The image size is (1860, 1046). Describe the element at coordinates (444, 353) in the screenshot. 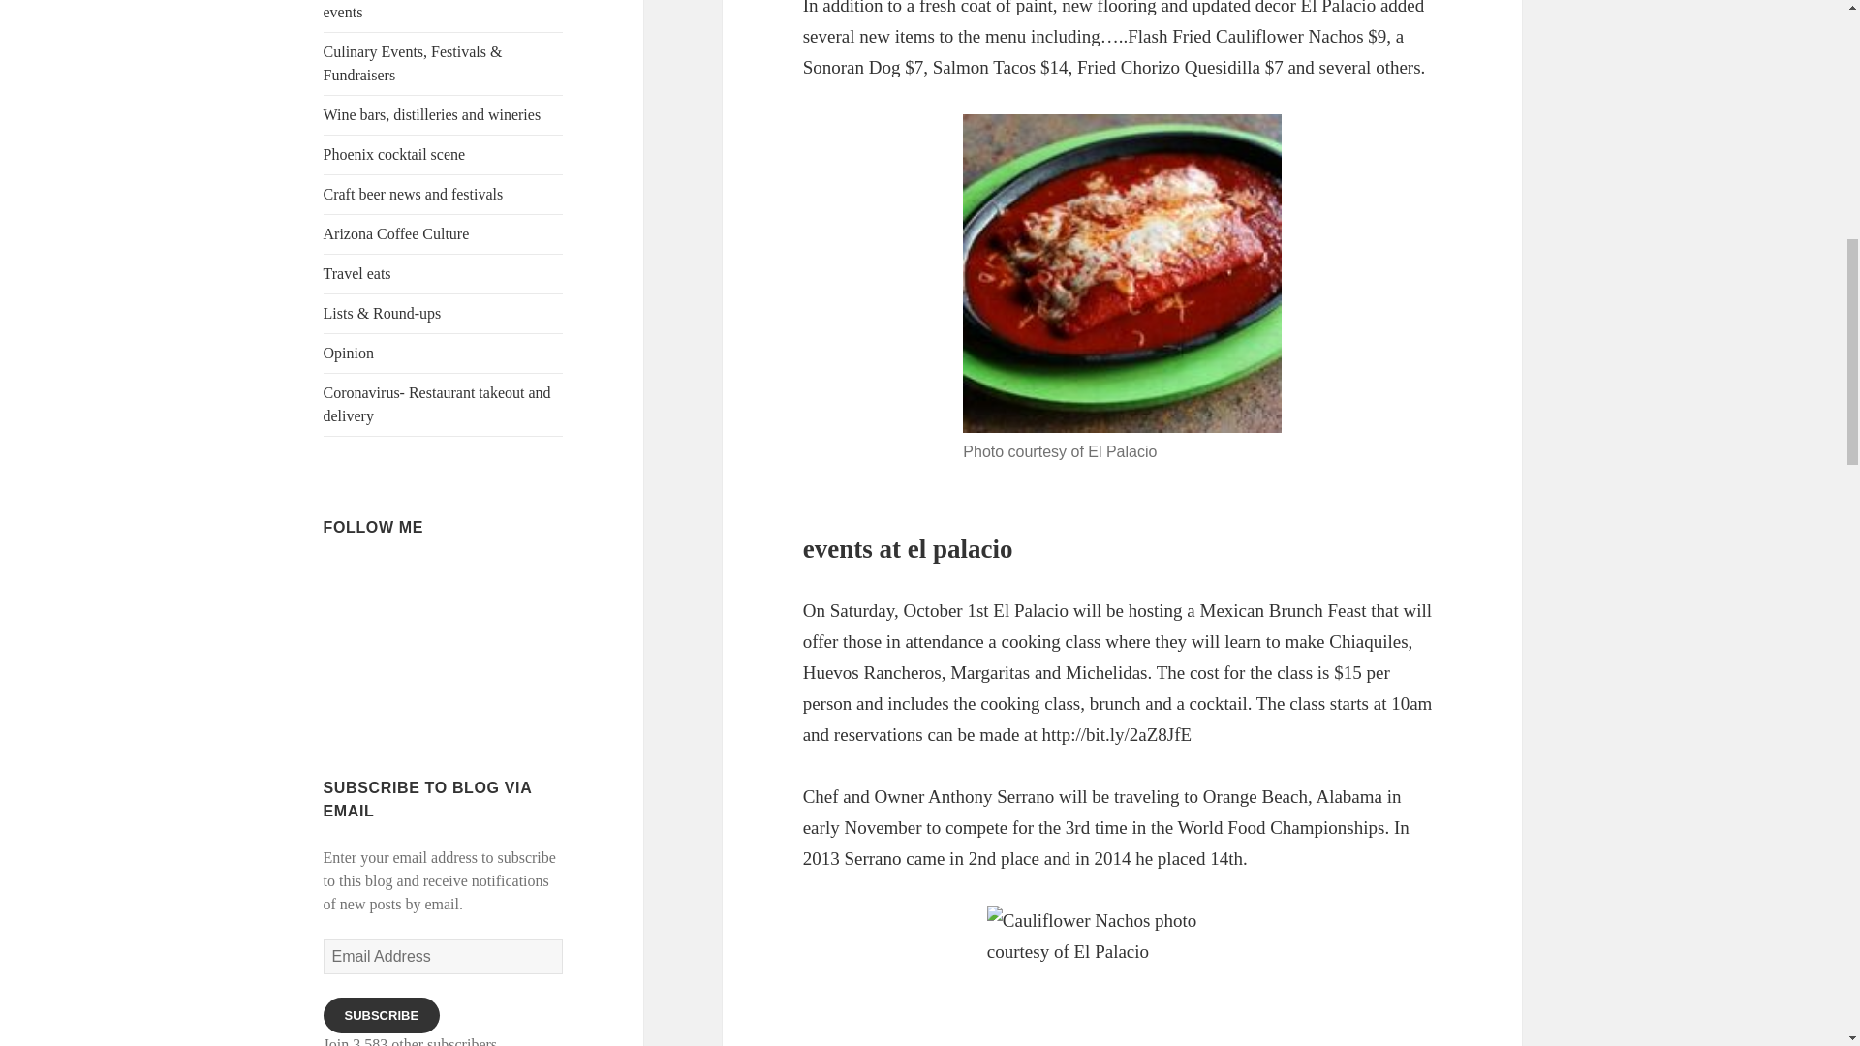

I see `Opinion` at that location.